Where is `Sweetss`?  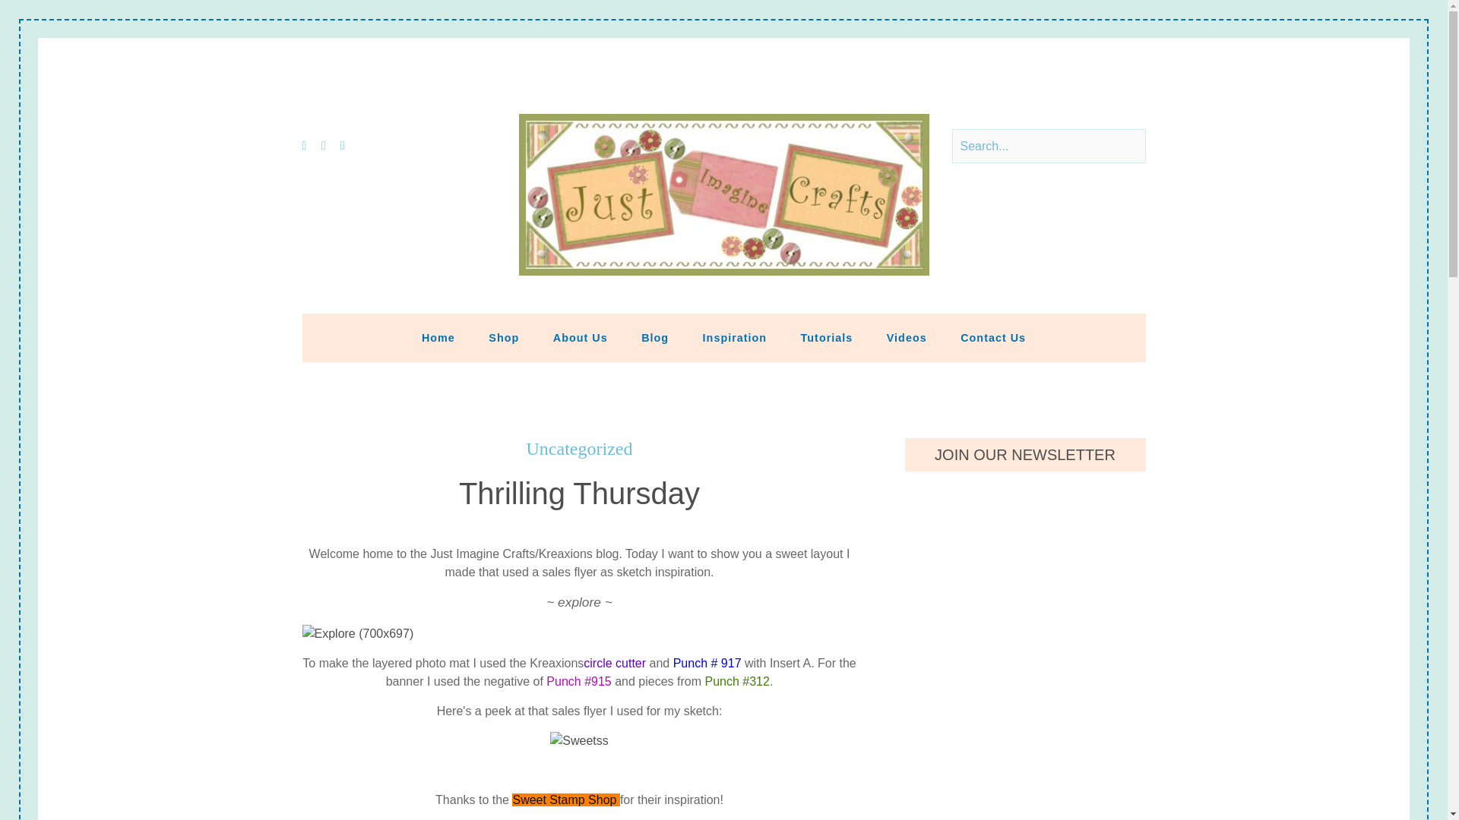
Sweetss is located at coordinates (579, 741).